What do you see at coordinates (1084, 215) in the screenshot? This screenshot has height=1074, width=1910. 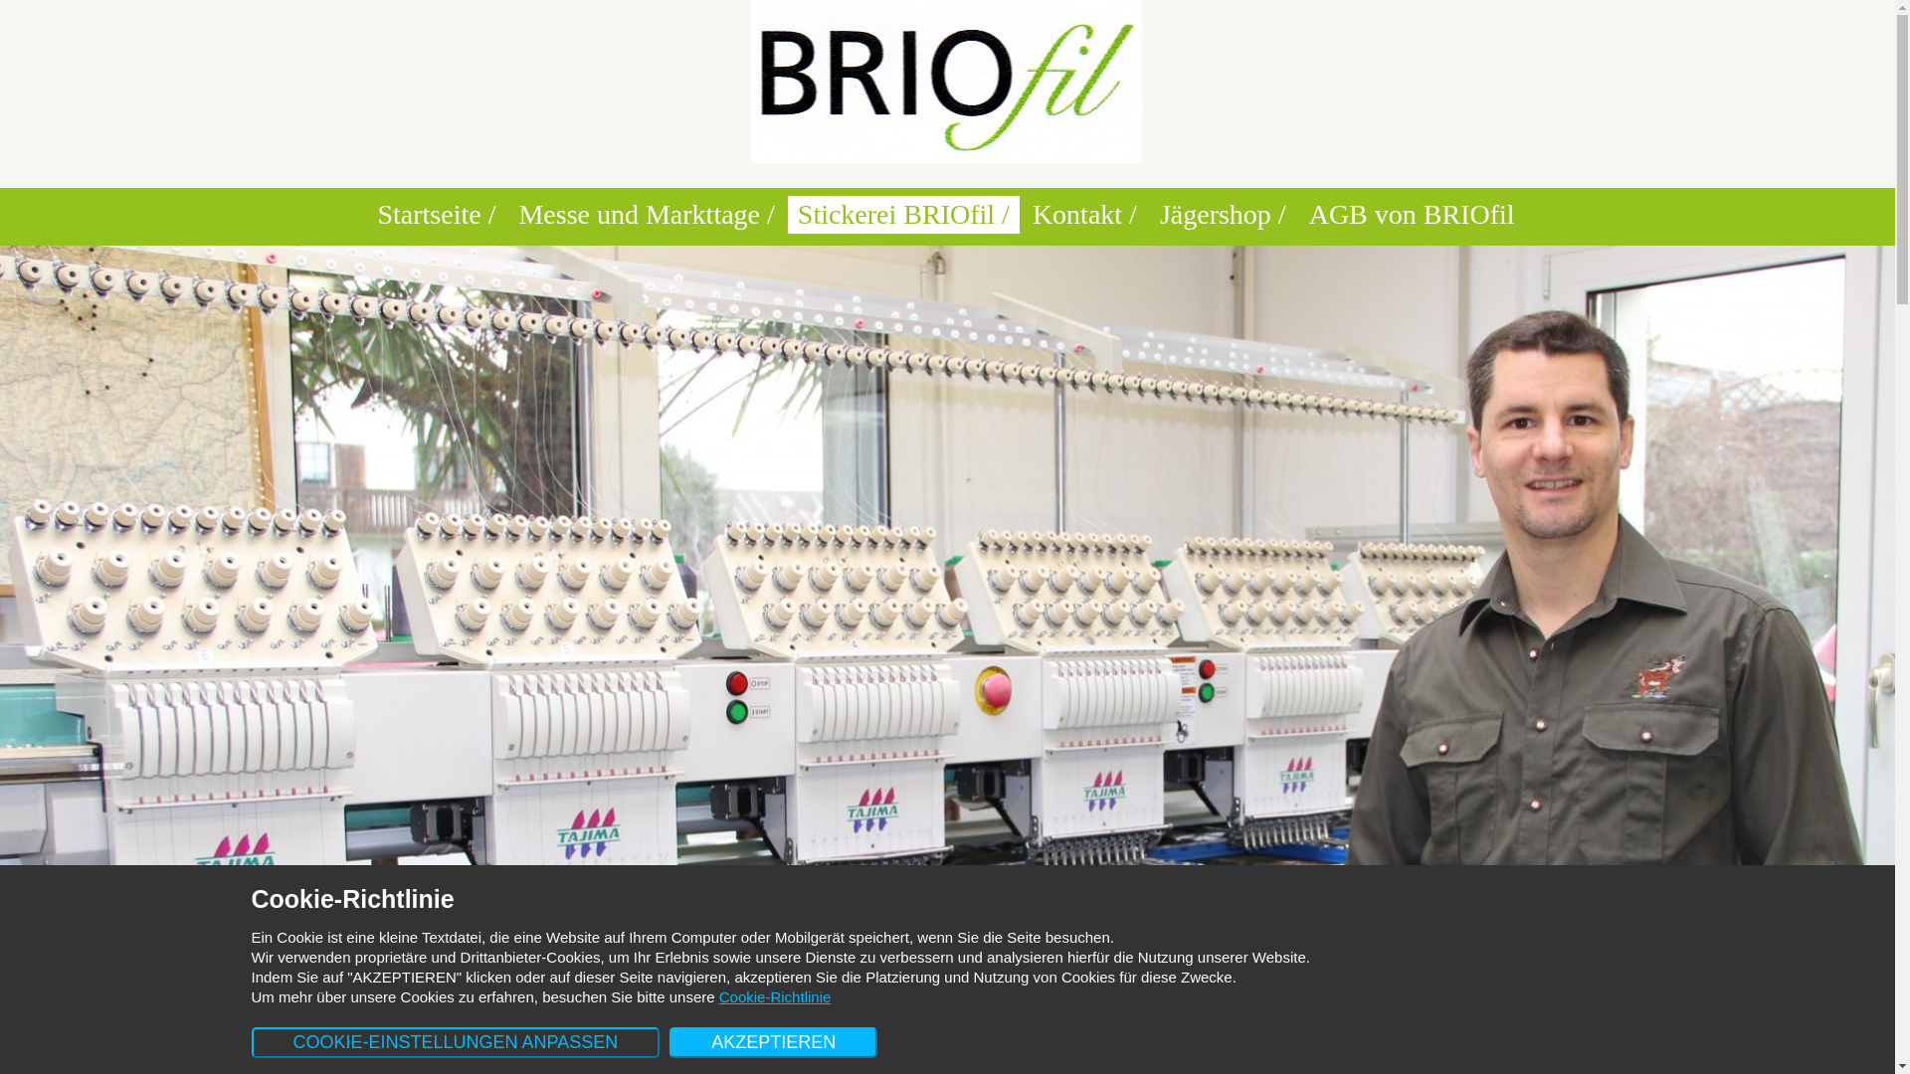 I see `Kontakt /` at bounding box center [1084, 215].